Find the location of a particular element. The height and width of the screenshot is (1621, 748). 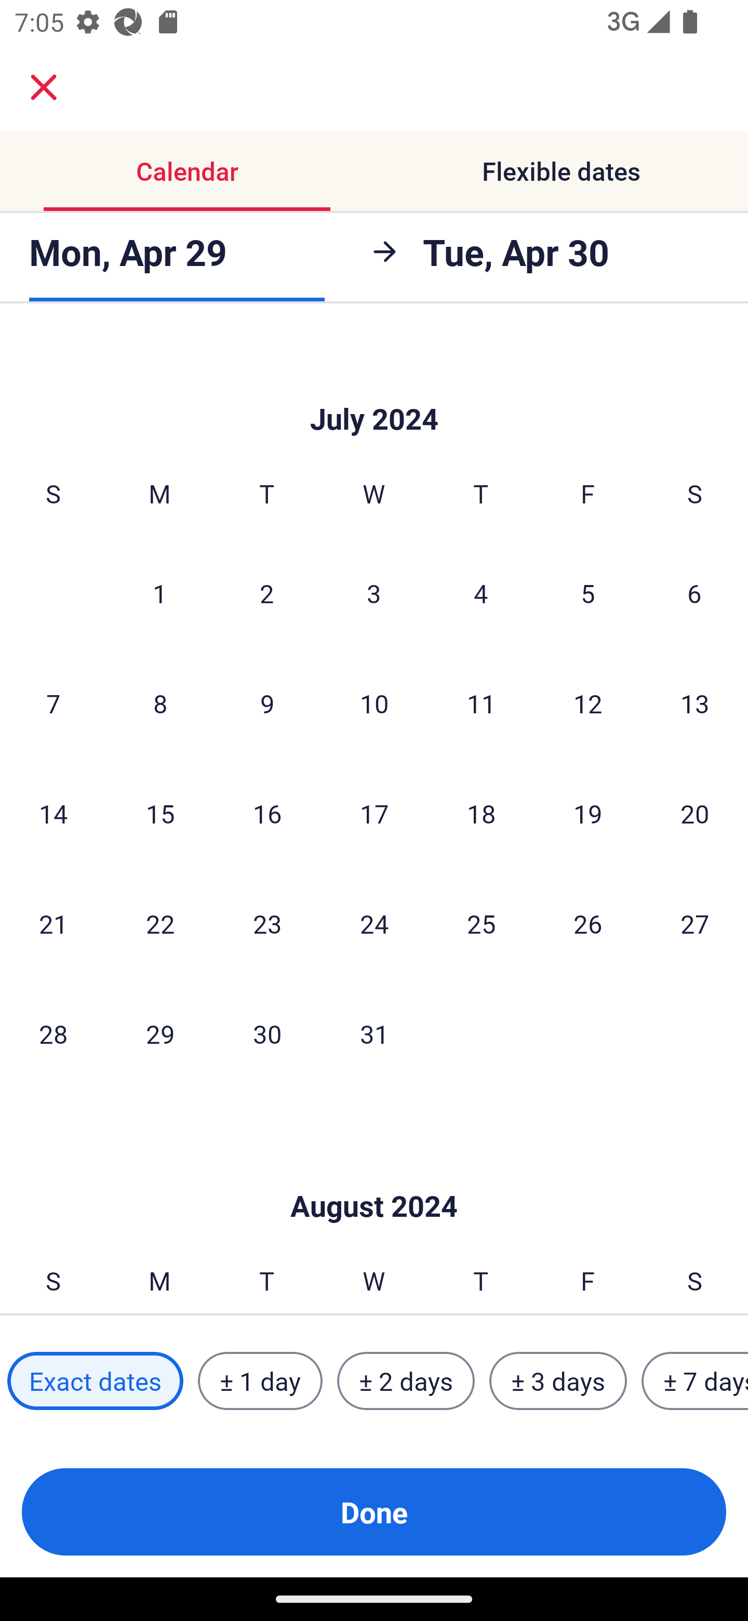

8 Monday, July 8, 2024 is located at coordinates (160, 703).